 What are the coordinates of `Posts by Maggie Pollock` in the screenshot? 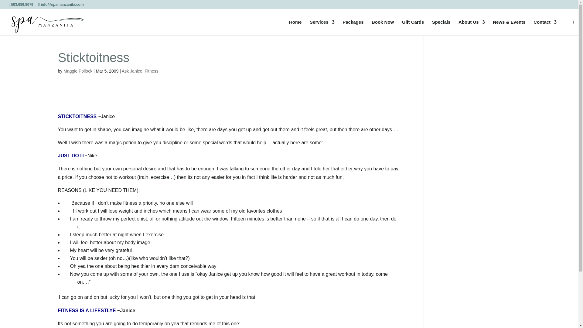 It's located at (78, 71).